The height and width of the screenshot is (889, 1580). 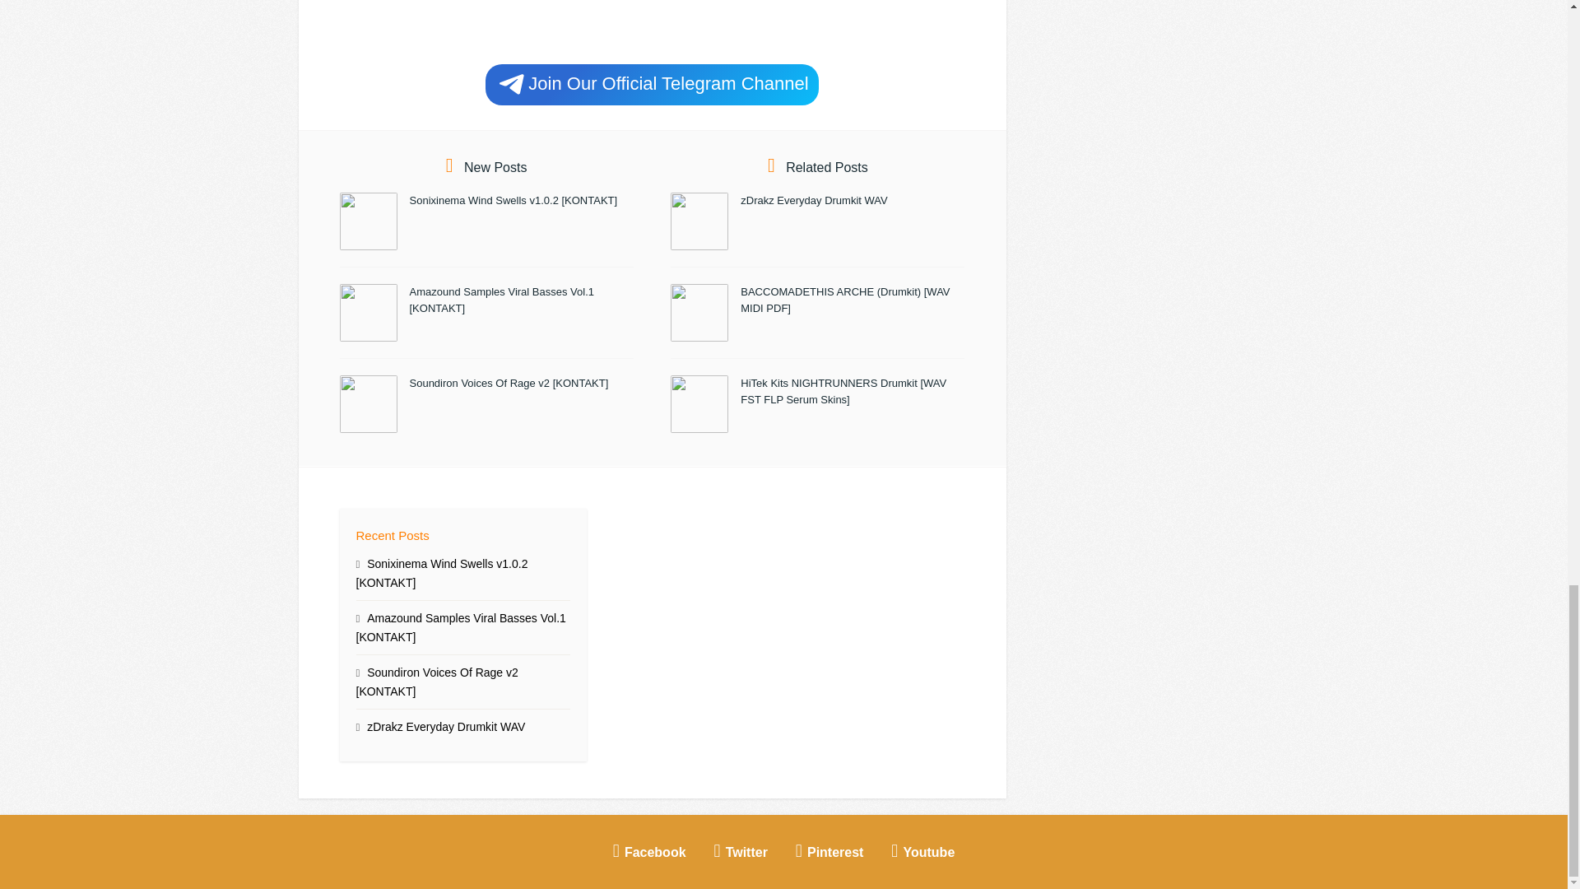 I want to click on zDrakz Everyday Drumkit WAV, so click(x=813, y=200).